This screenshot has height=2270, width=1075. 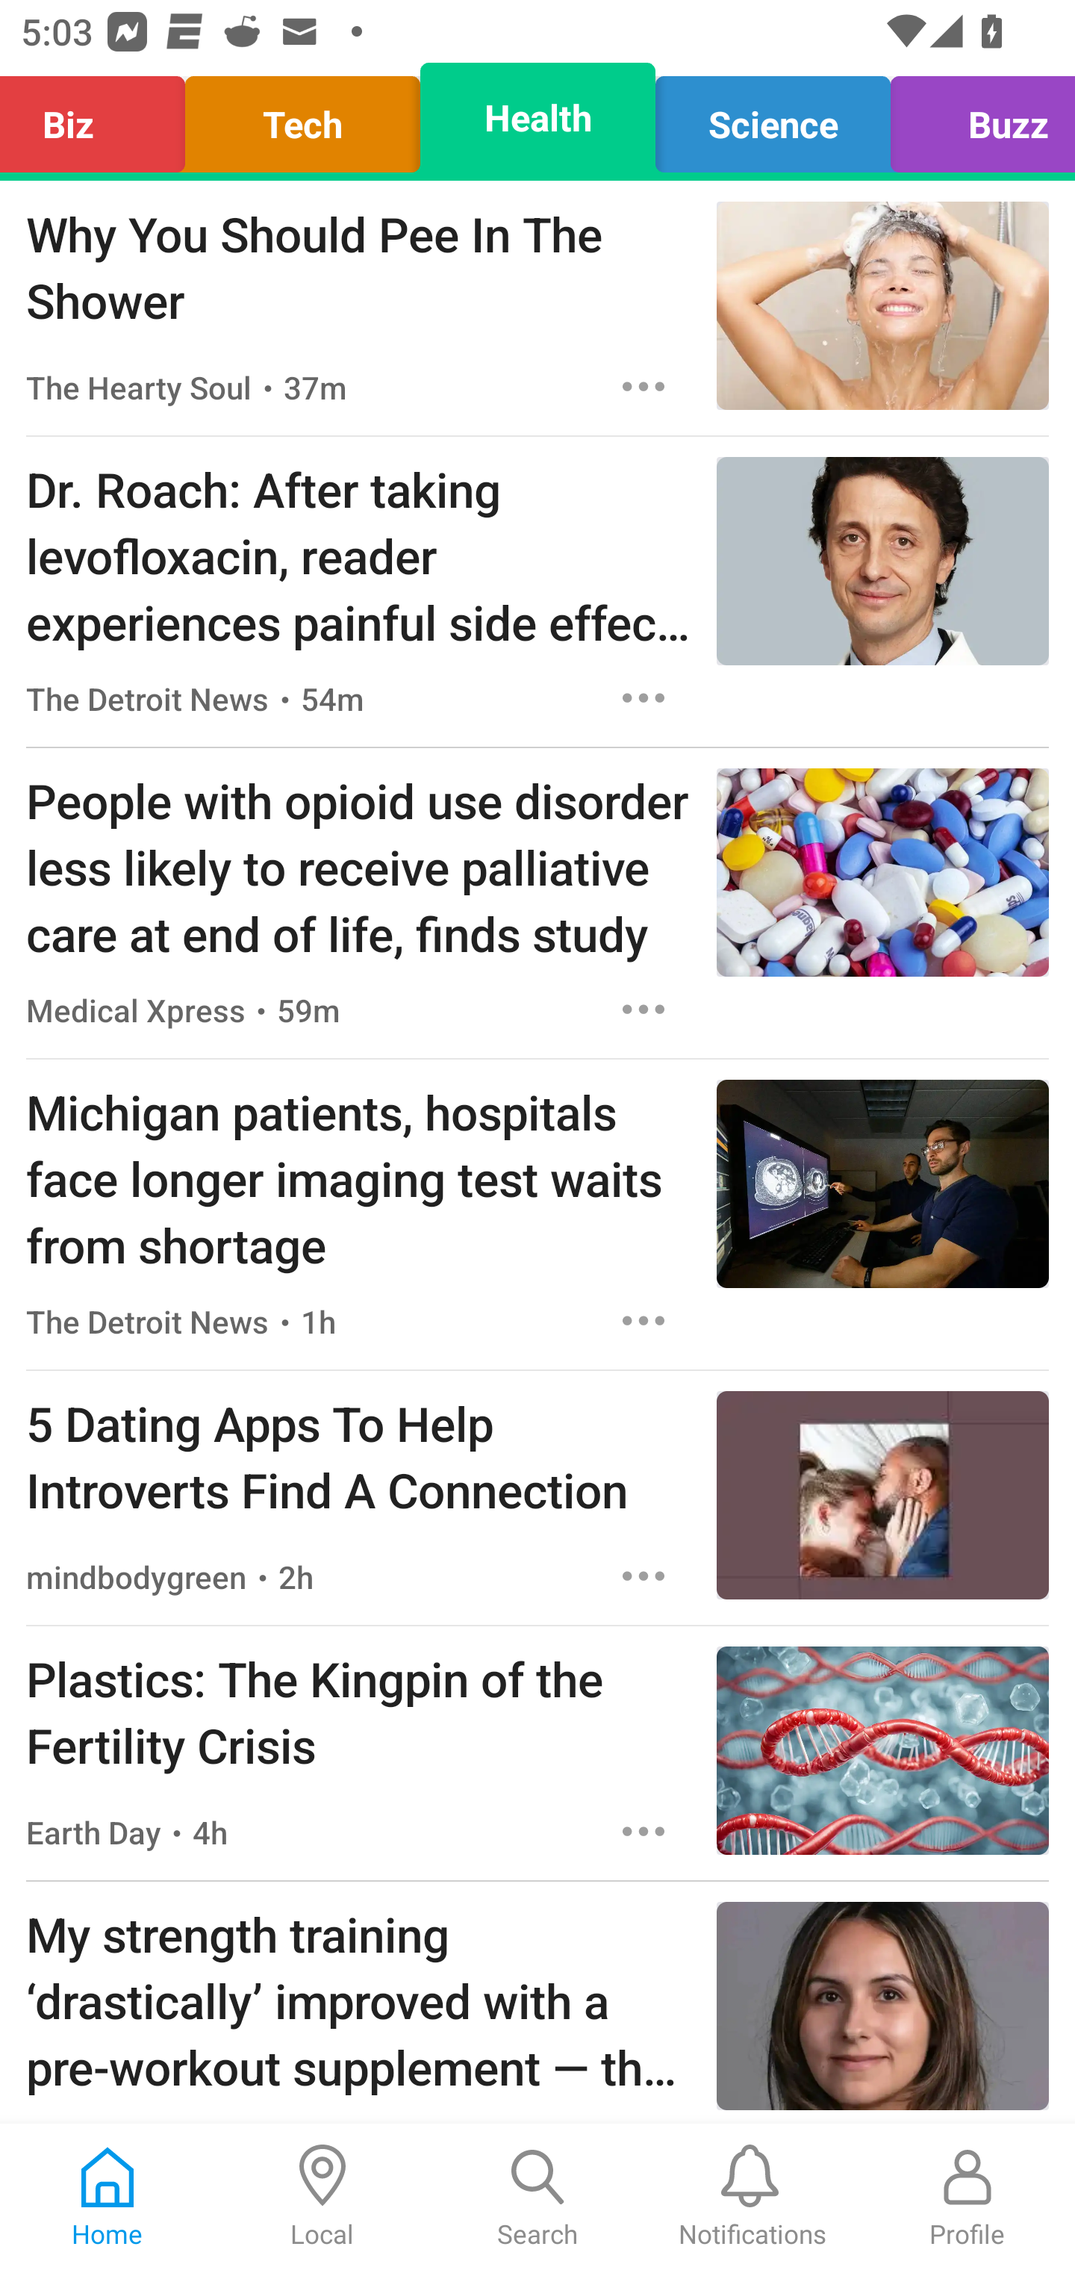 I want to click on Options, so click(x=644, y=1576).